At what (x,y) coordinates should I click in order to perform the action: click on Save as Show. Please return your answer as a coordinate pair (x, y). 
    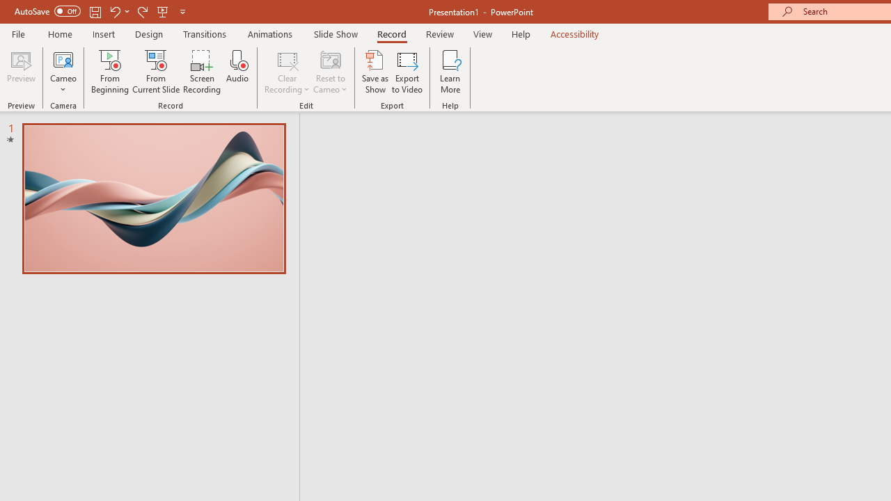
    Looking at the image, I should click on (375, 71).